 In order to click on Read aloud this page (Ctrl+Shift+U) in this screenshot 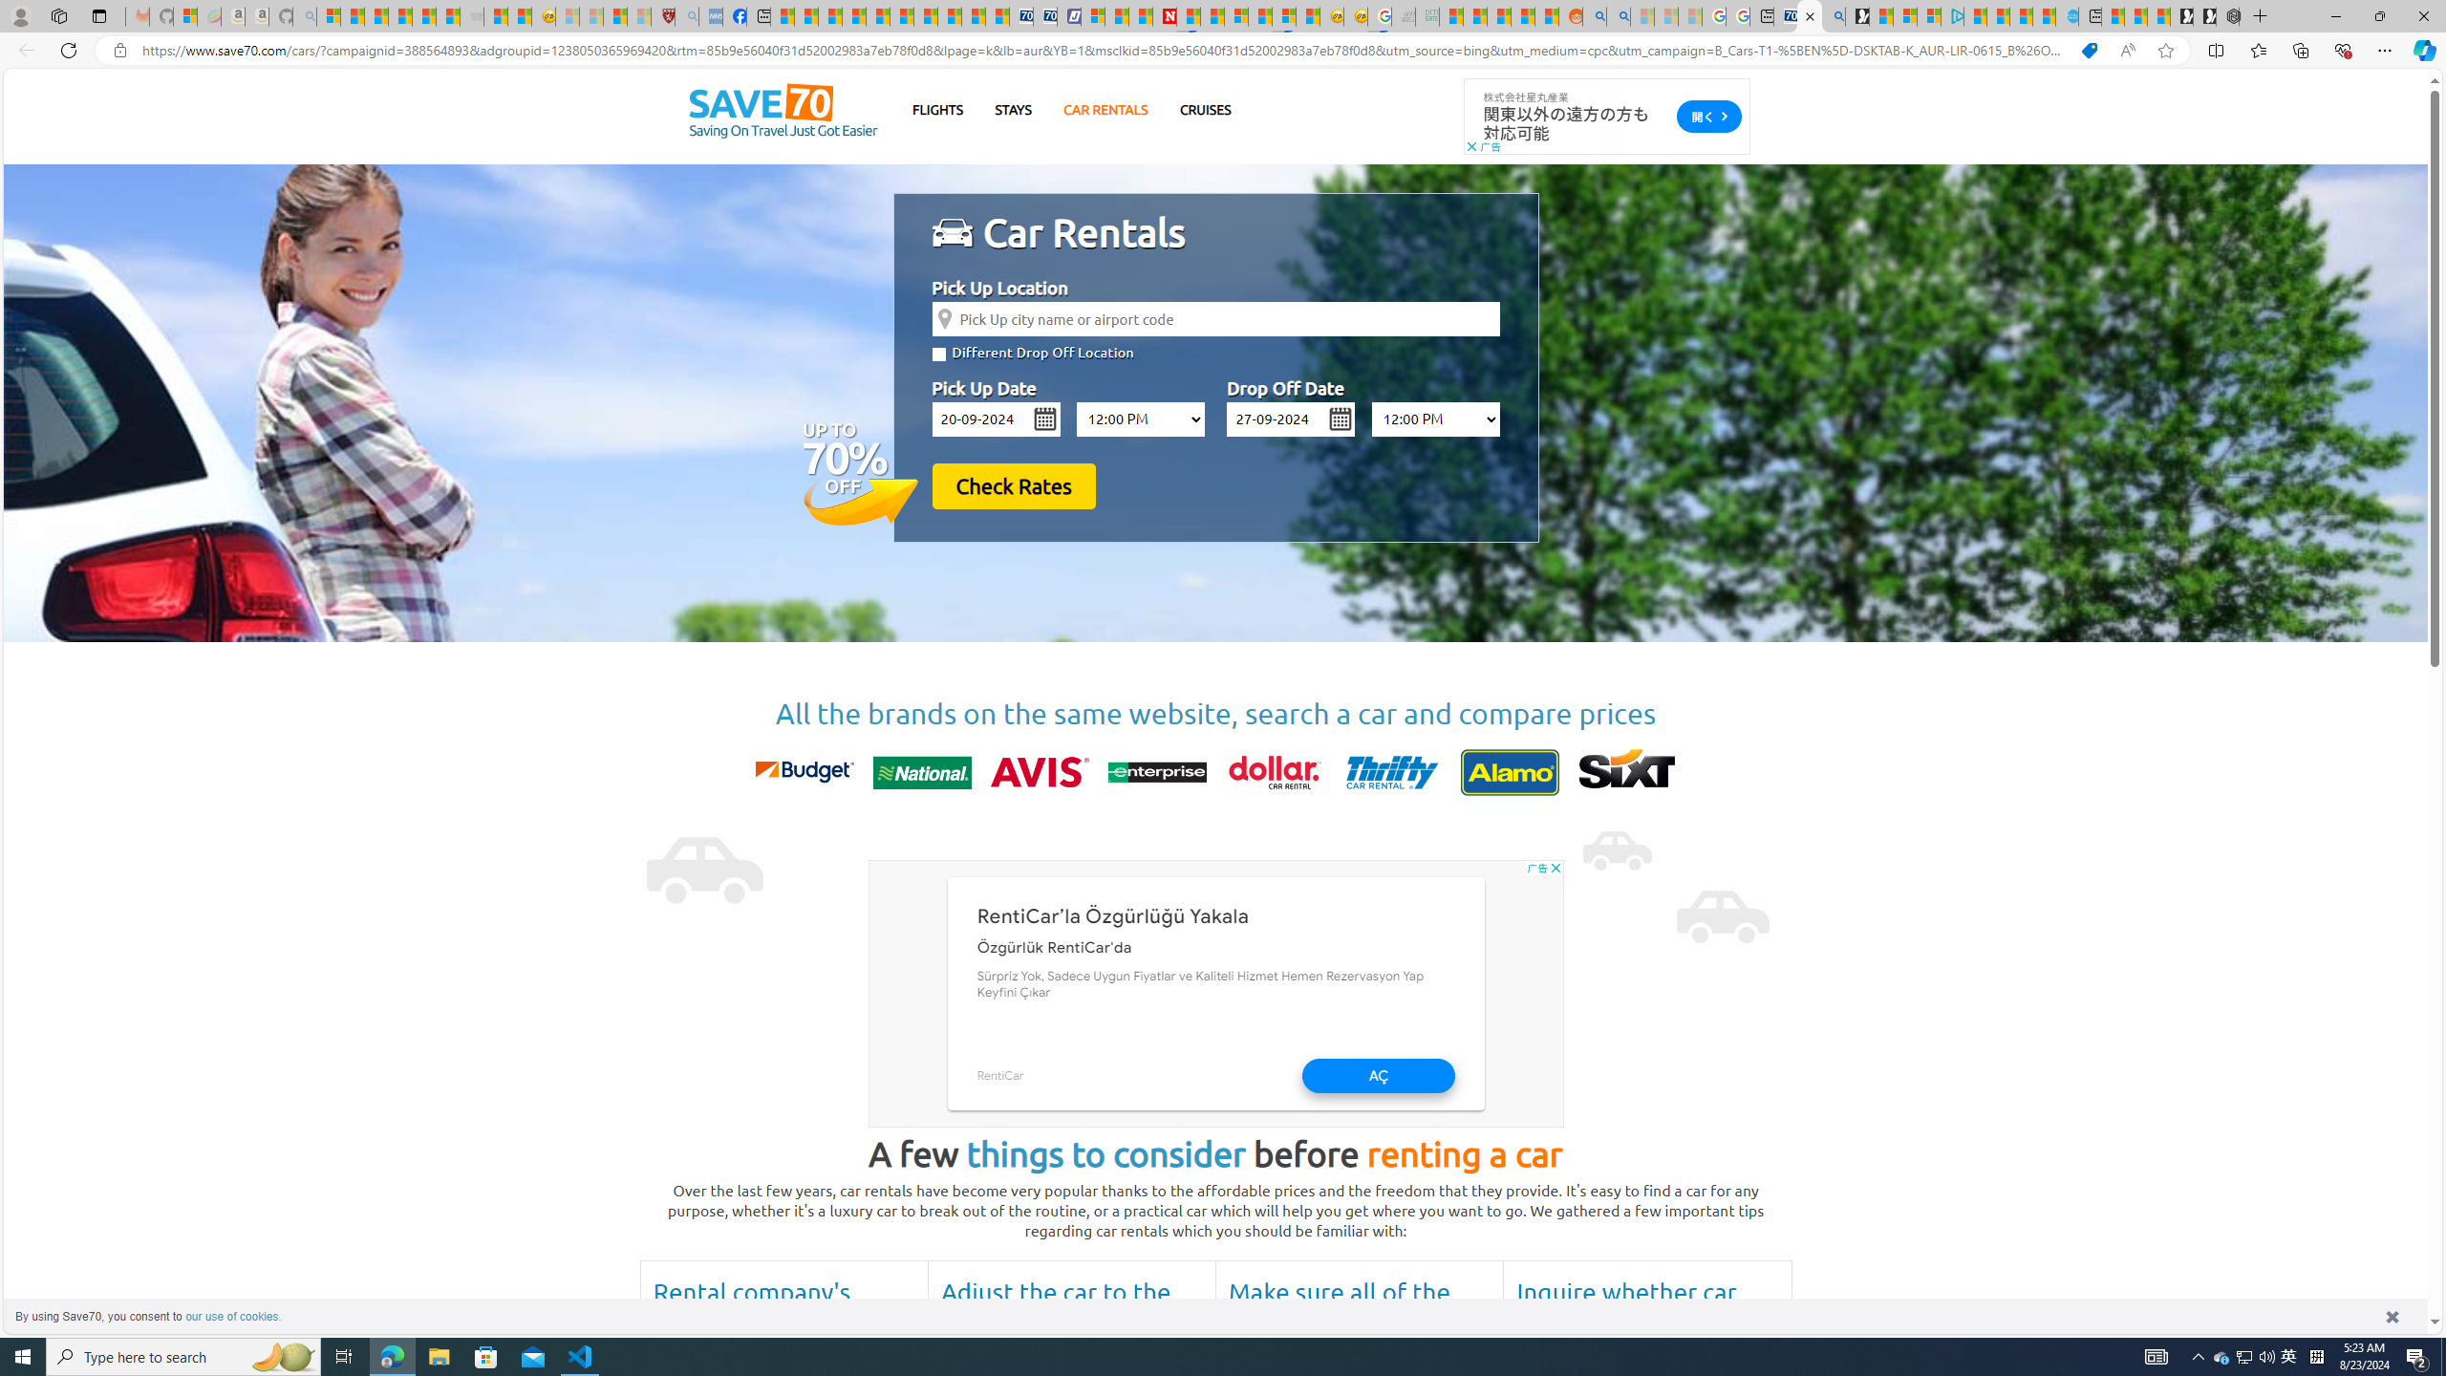, I will do `click(2127, 51)`.